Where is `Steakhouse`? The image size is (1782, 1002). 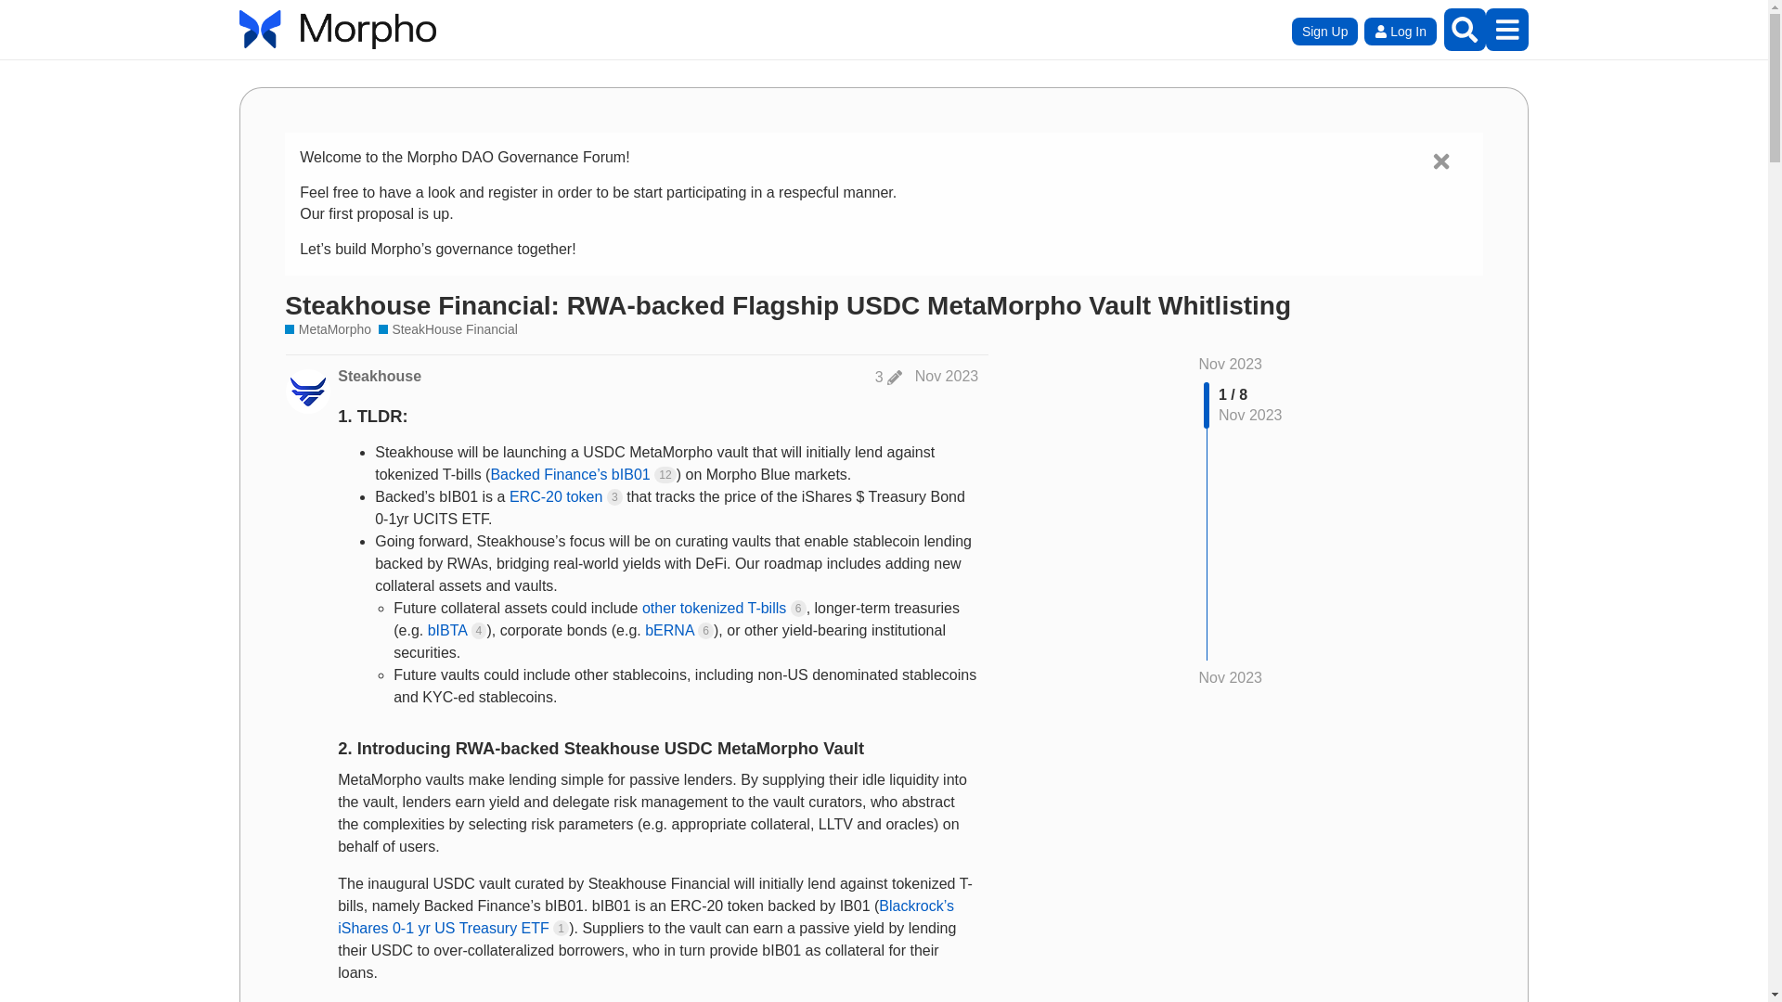
Steakhouse is located at coordinates (379, 377).